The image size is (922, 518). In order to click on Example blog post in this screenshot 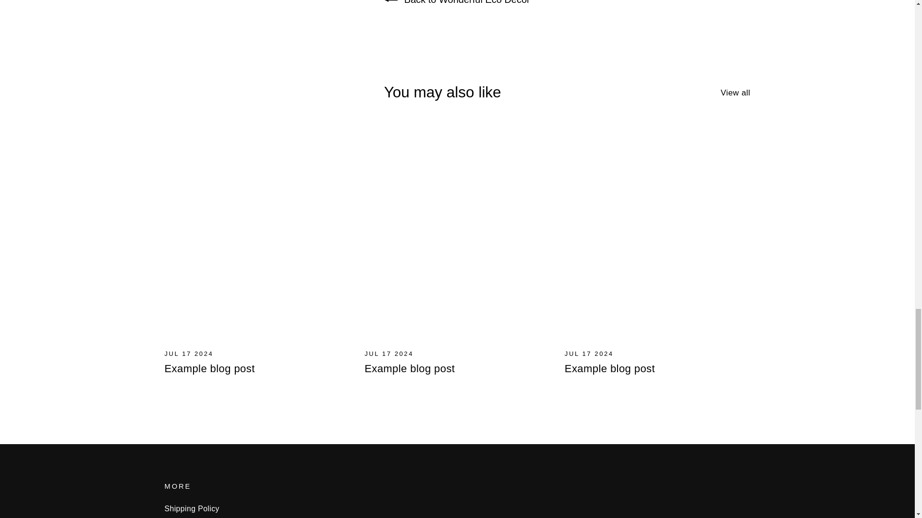, I will do `click(409, 368)`.